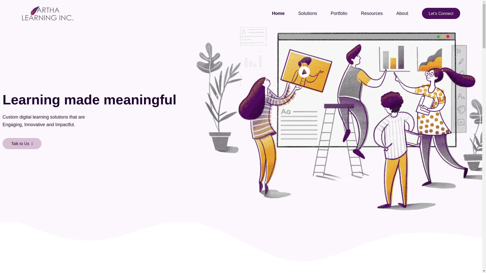 The image size is (486, 273). What do you see at coordinates (339, 13) in the screenshot?
I see `Portfolio` at bounding box center [339, 13].